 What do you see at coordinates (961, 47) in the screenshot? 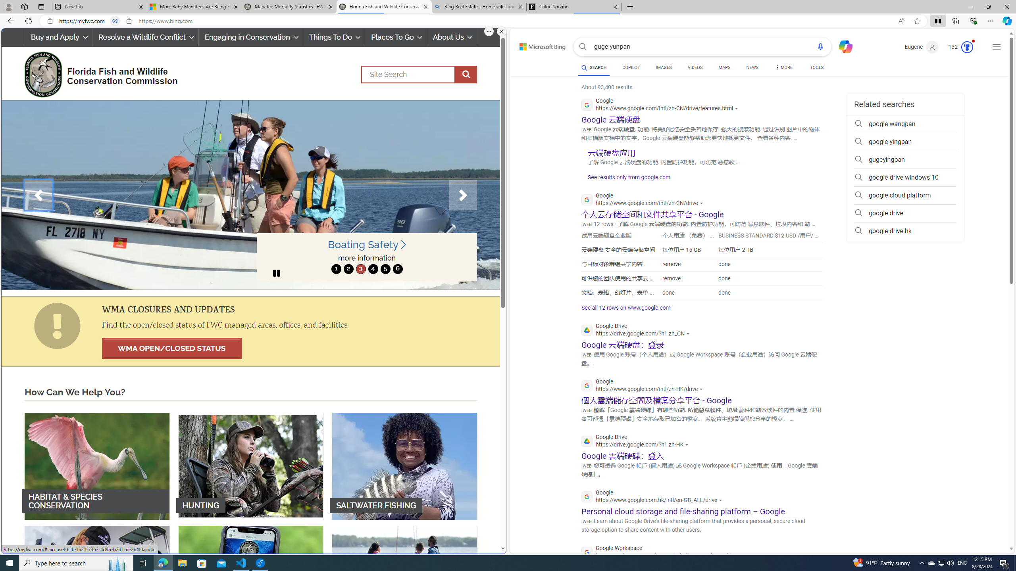
I see `Microsoft Rewards 123` at bounding box center [961, 47].